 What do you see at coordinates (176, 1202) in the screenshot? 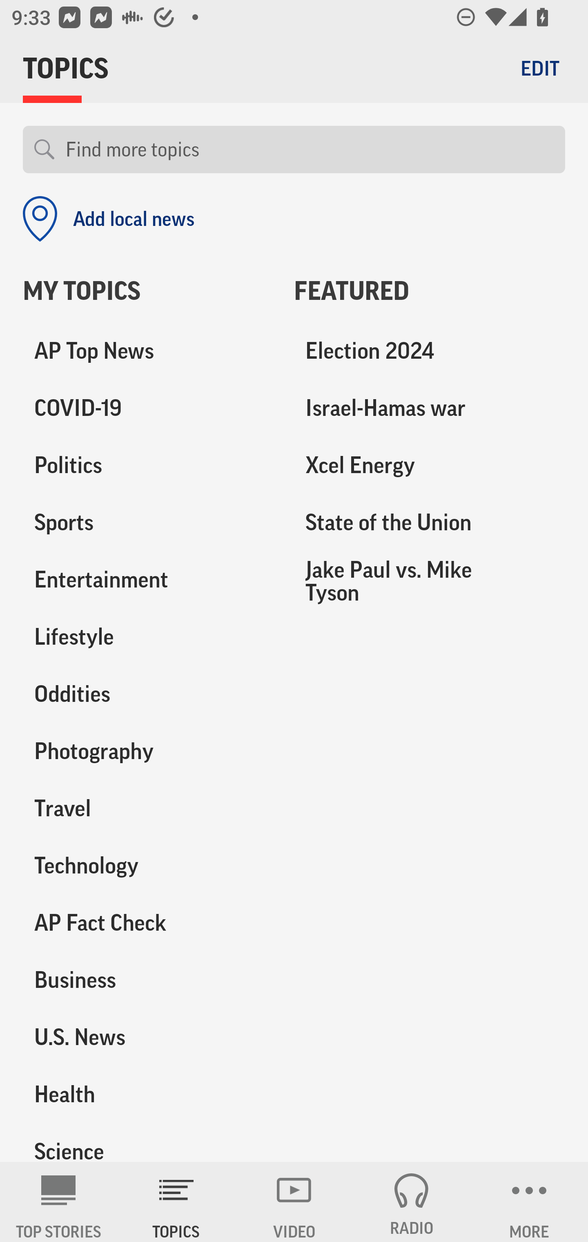
I see `TOPICS` at bounding box center [176, 1202].